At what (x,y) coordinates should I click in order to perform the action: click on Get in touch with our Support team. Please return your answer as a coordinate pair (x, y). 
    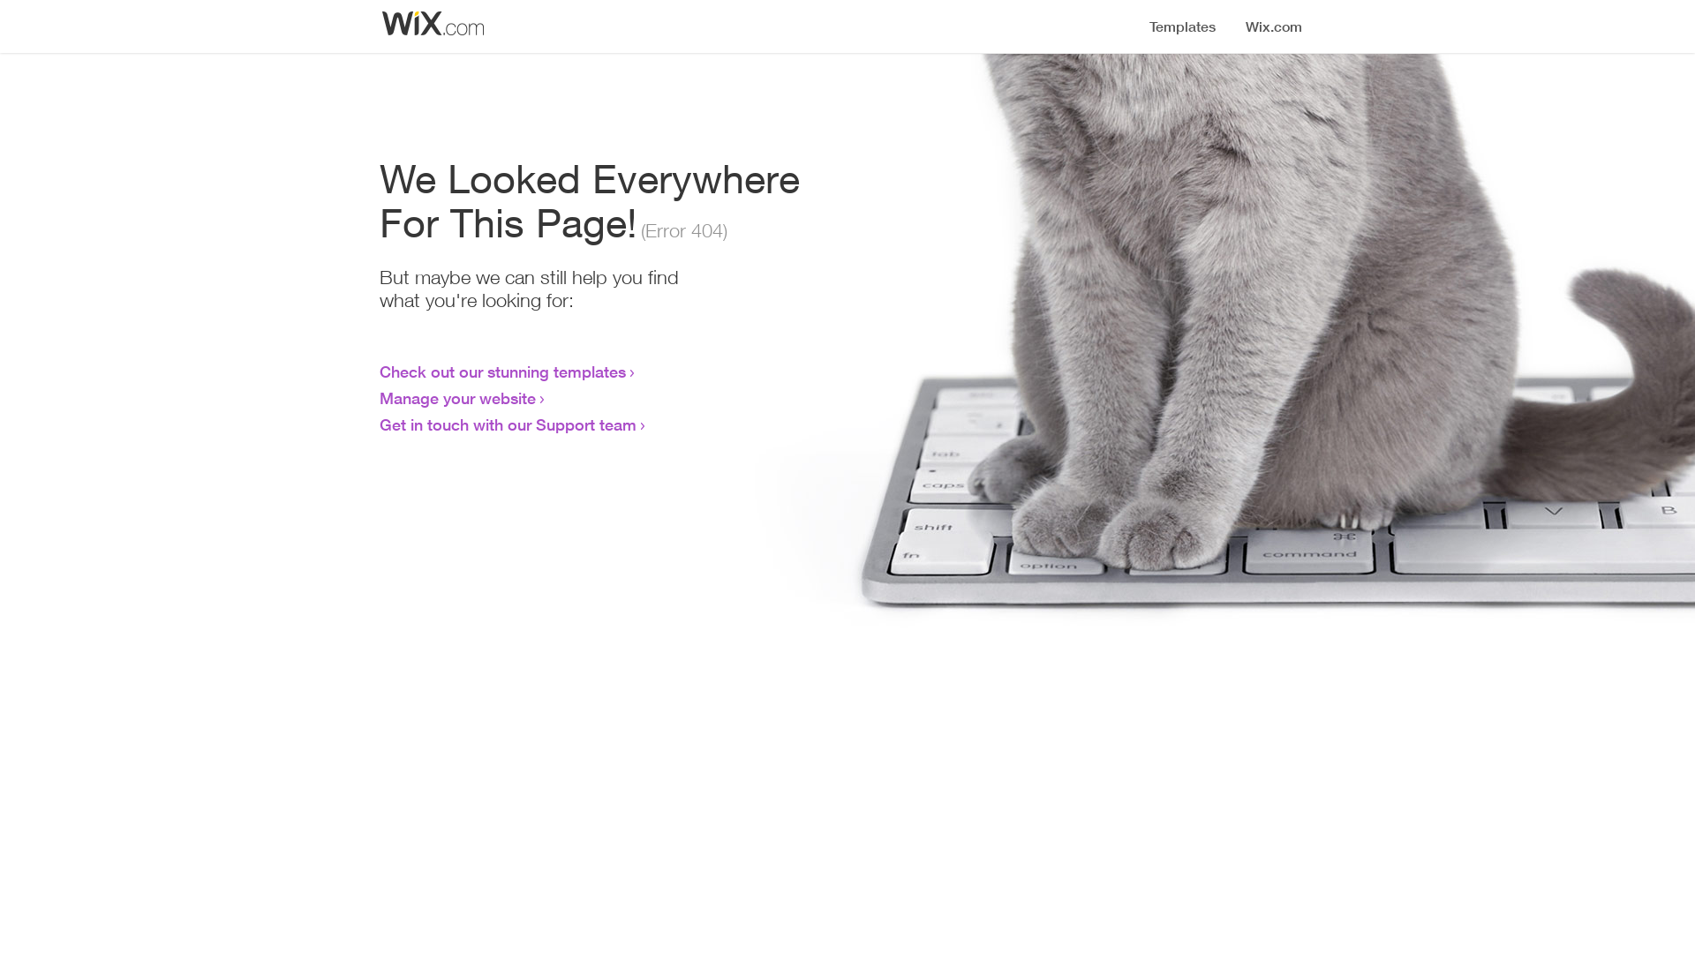
    Looking at the image, I should click on (508, 424).